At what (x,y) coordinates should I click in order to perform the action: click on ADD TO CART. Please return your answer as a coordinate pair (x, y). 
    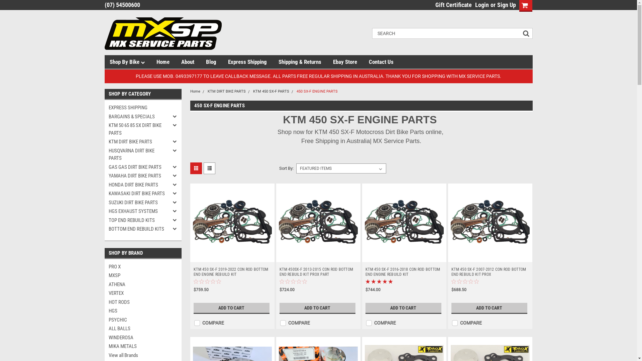
    Looking at the image, I should click on (490, 308).